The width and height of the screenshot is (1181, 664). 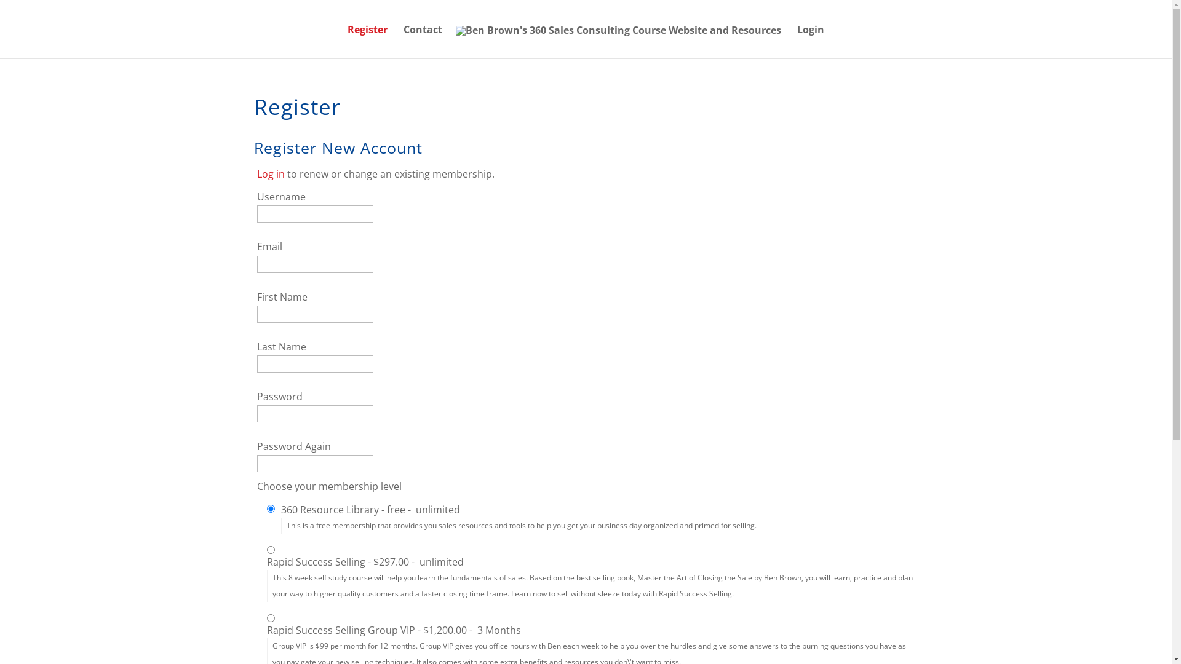 I want to click on Log in, so click(x=271, y=174).